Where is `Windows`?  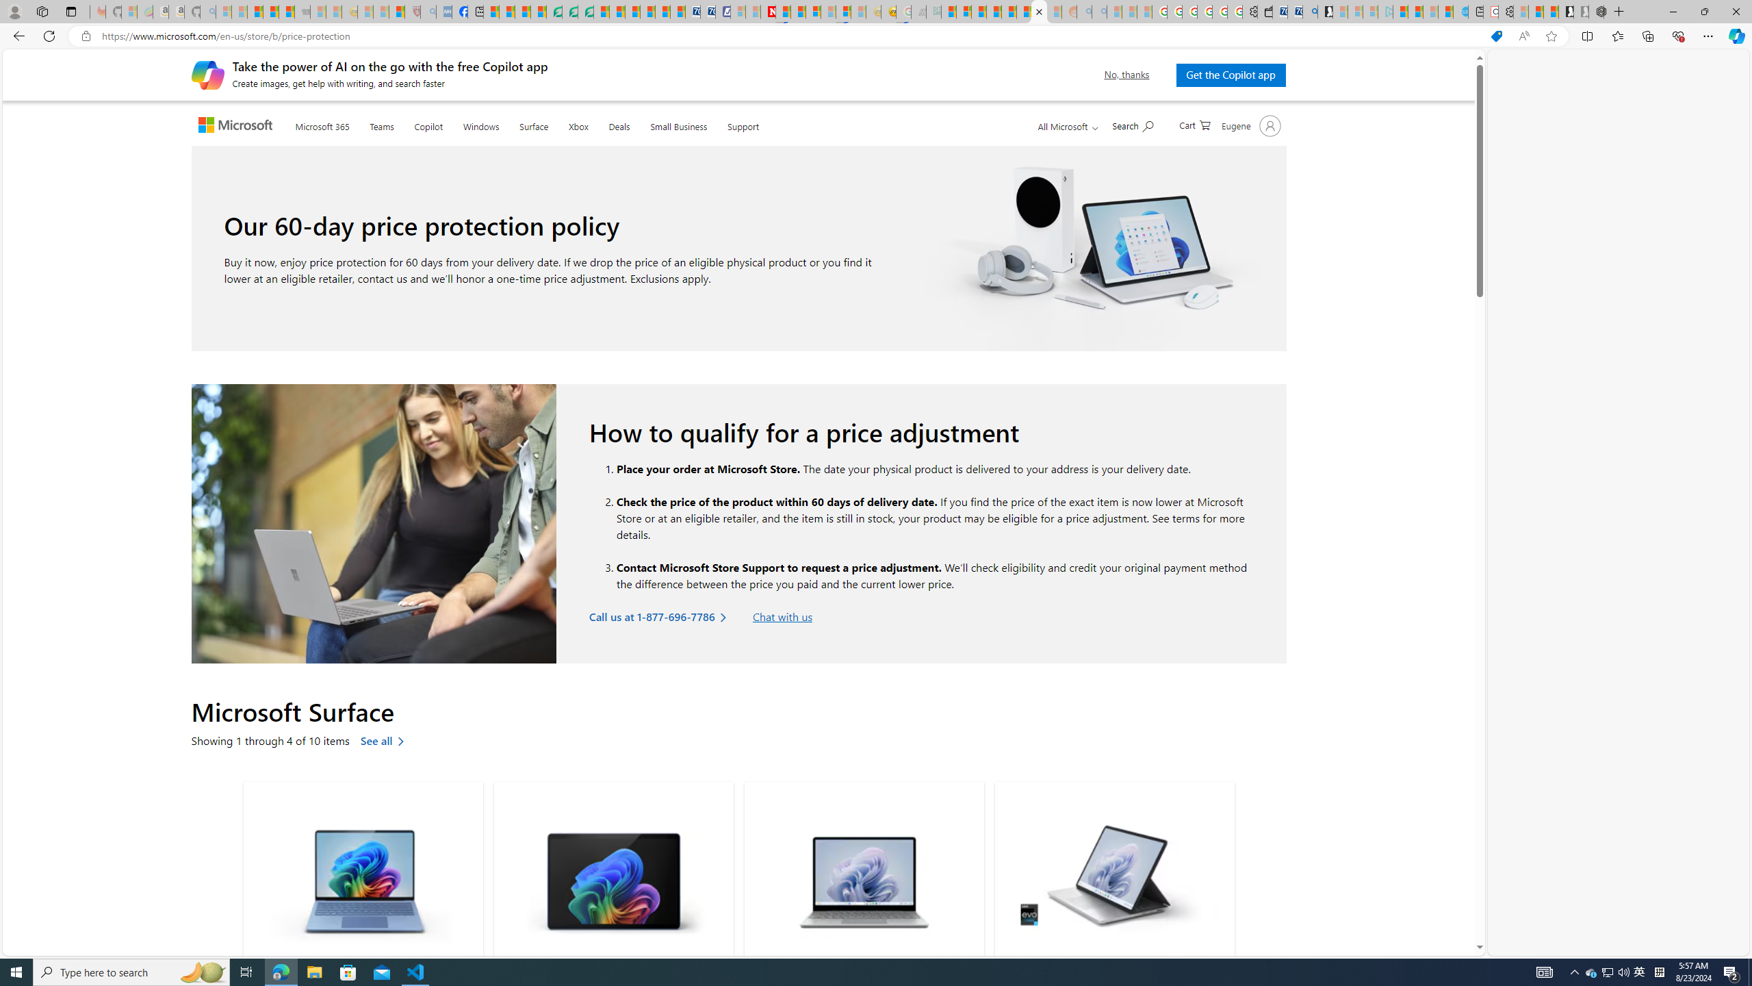 Windows is located at coordinates (482, 125).